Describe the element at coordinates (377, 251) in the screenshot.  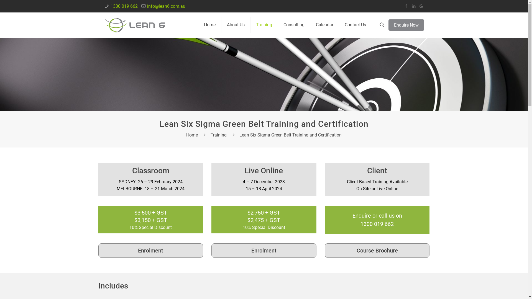
I see `Course Brochure` at that location.